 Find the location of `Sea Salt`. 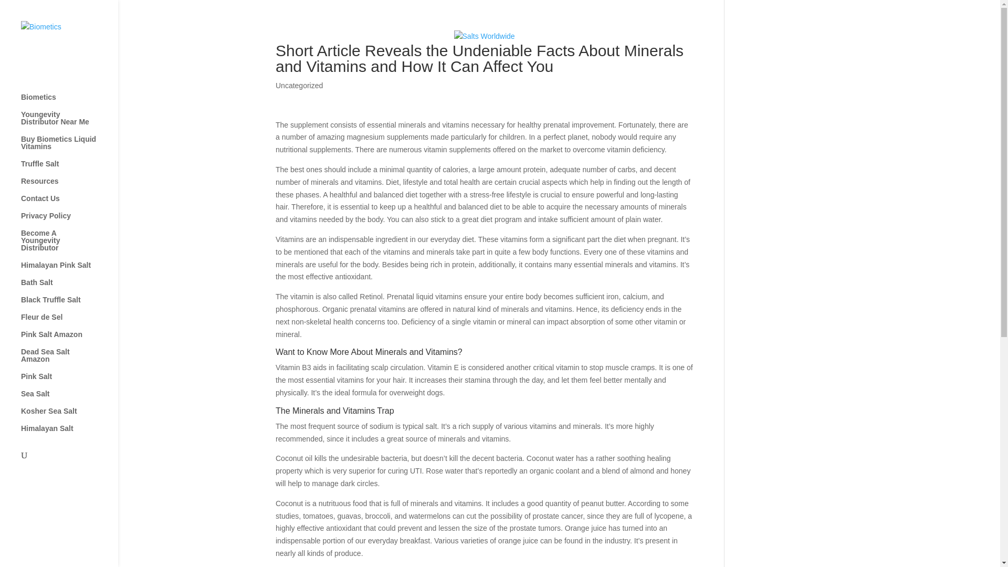

Sea Salt is located at coordinates (69, 399).